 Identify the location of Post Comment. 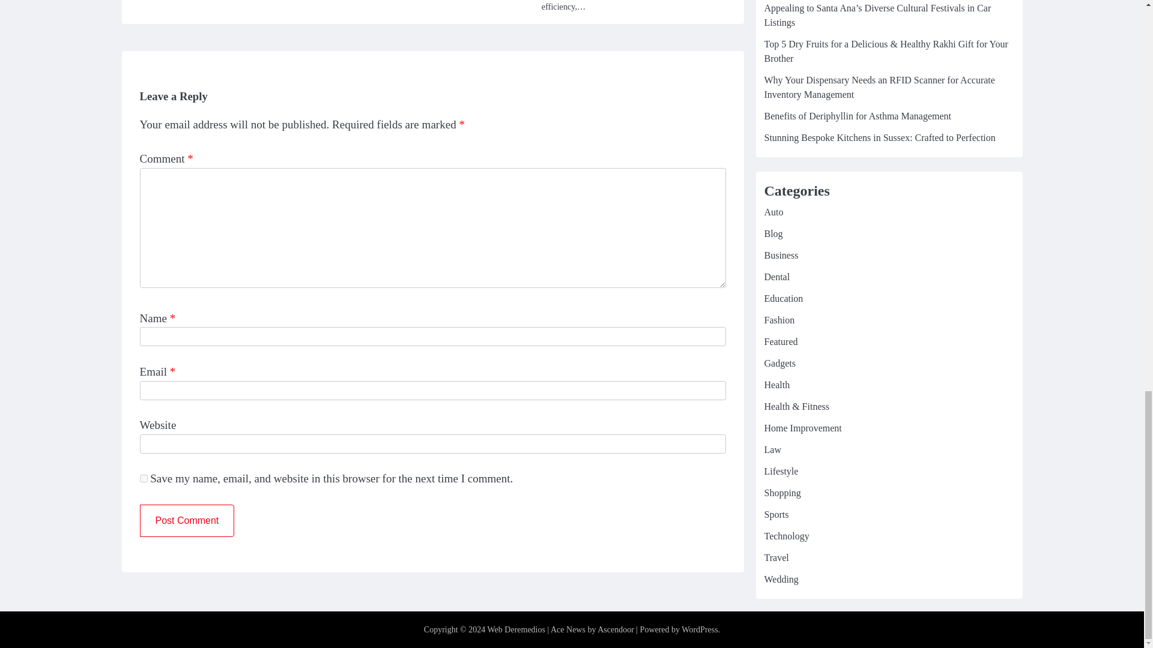
(186, 521).